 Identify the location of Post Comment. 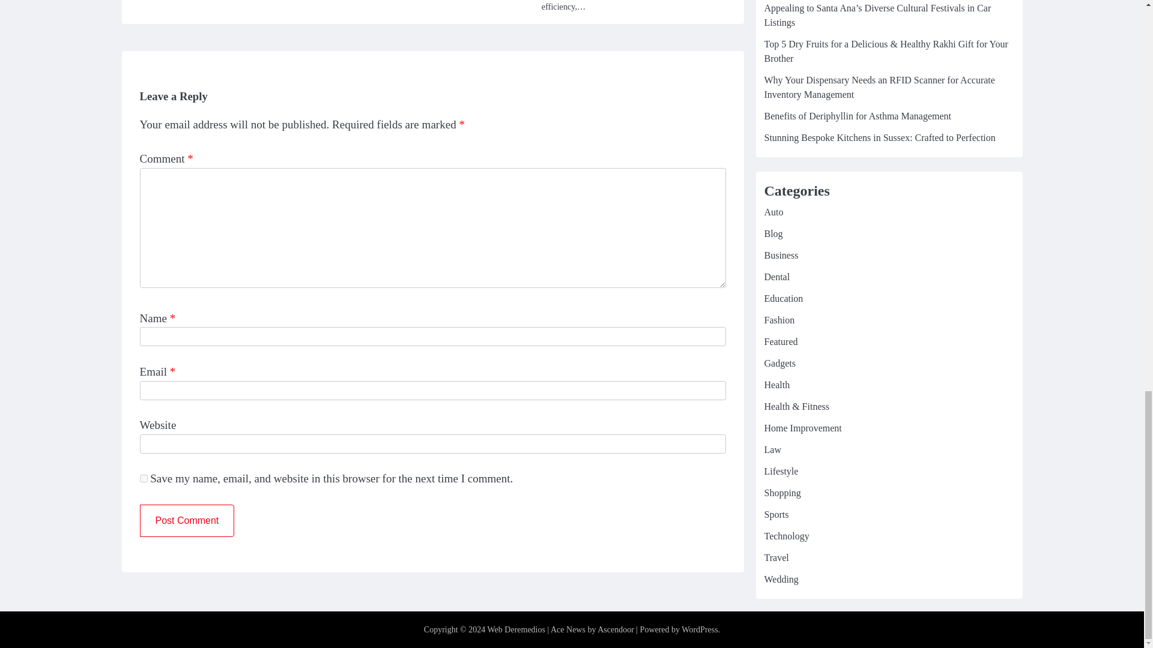
(186, 521).